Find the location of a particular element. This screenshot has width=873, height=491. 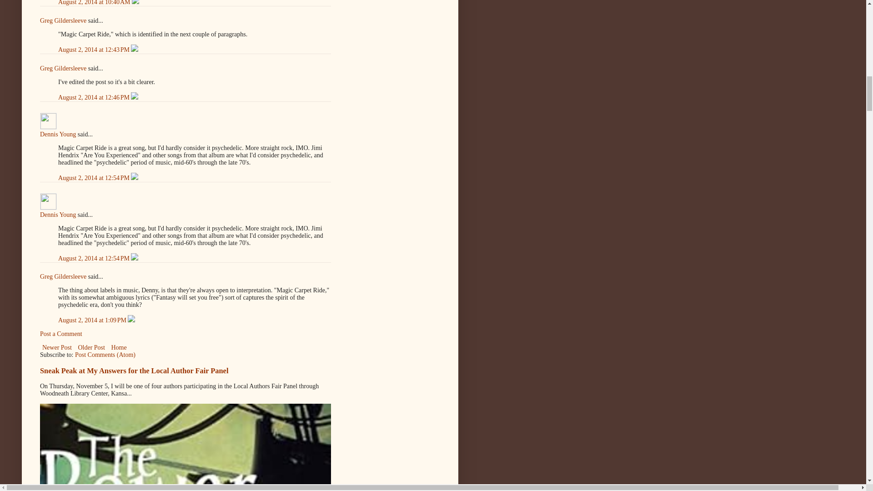

comment permalink is located at coordinates (95, 3).